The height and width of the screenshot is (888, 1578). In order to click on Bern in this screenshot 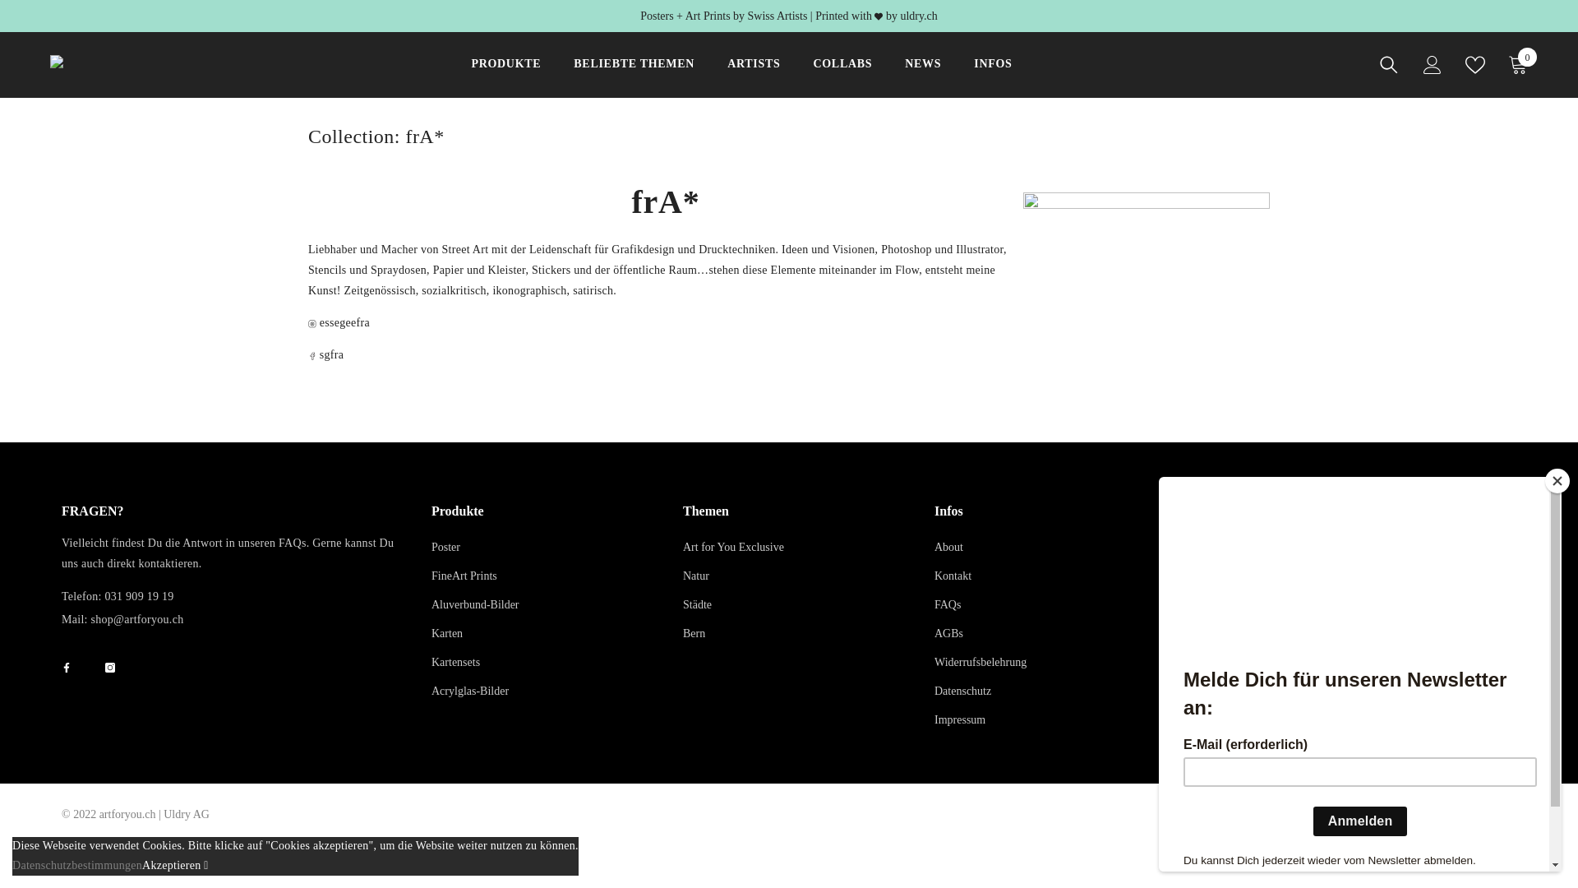, I will do `click(694, 633)`.